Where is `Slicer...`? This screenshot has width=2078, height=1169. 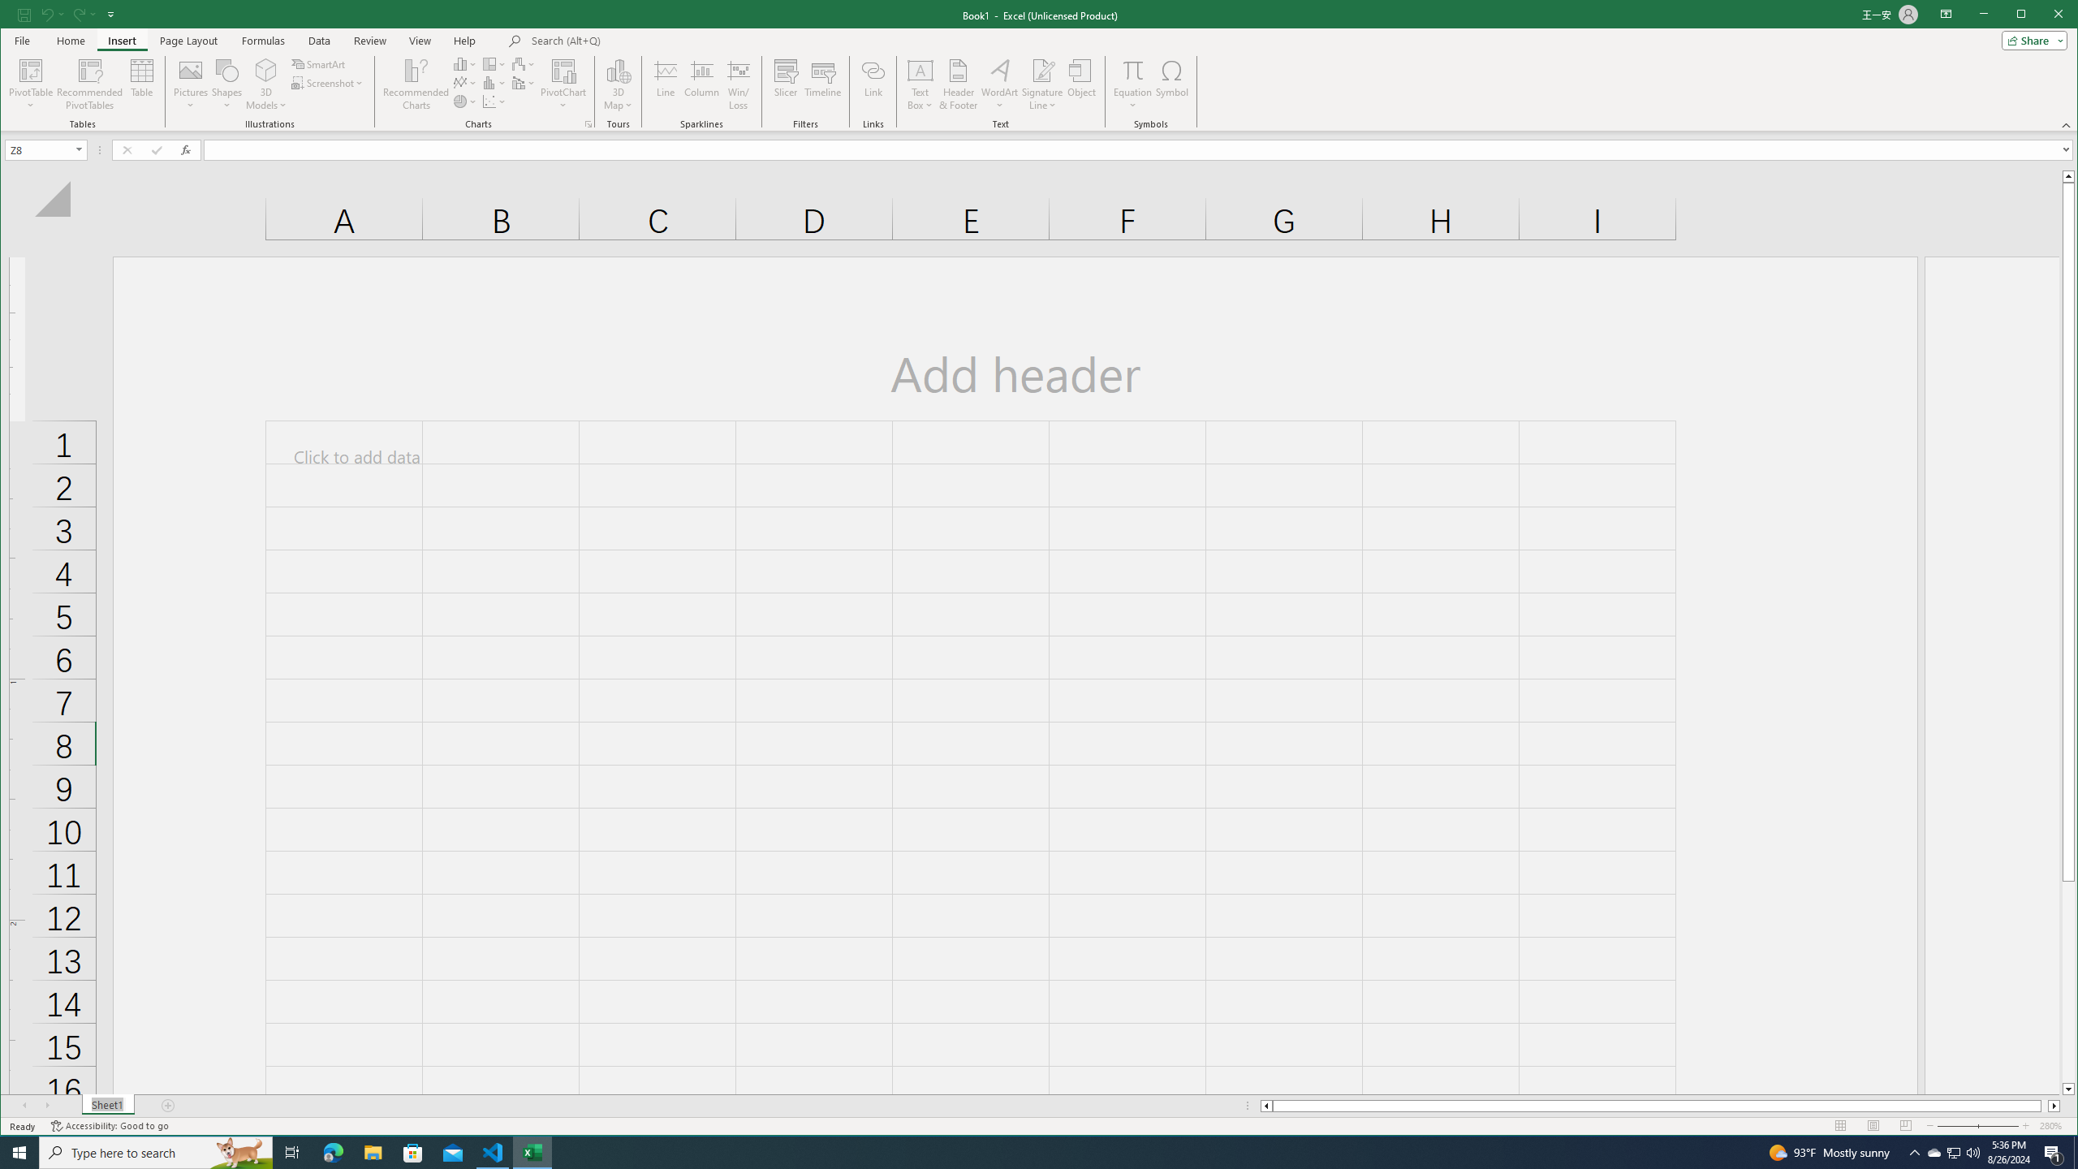
Slicer... is located at coordinates (786, 84).